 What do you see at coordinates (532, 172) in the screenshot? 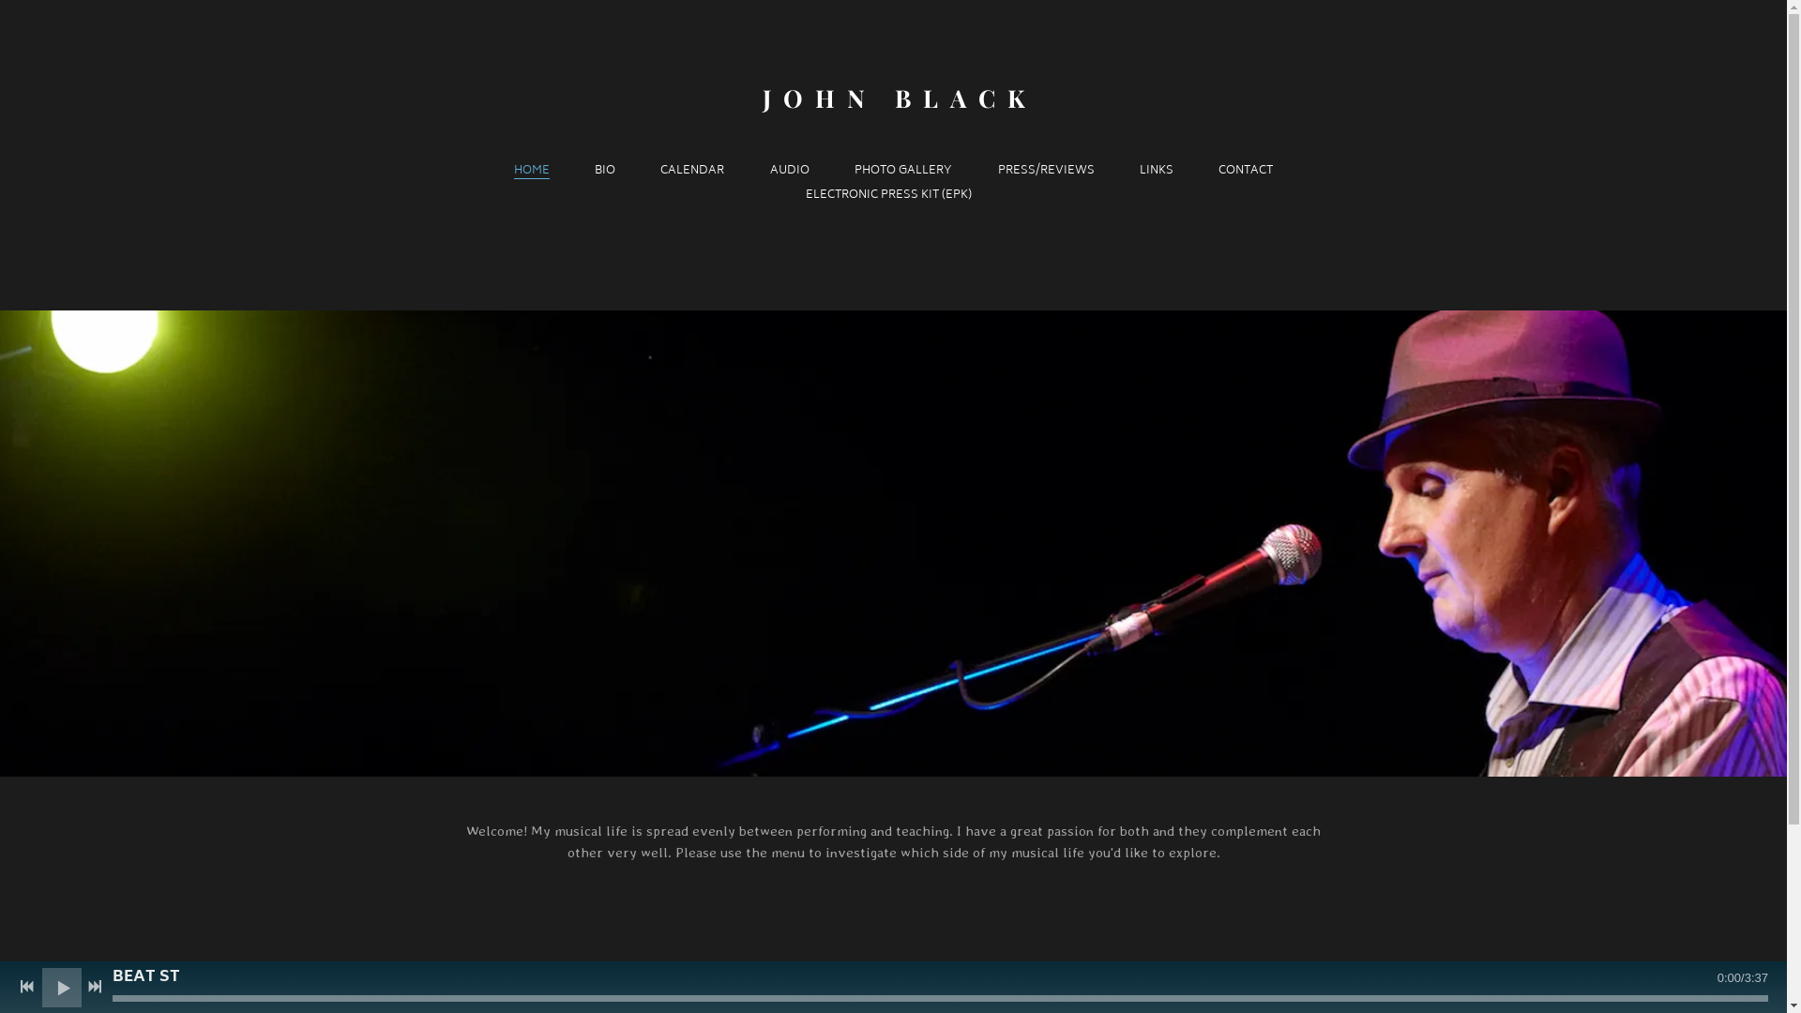
I see `HOME` at bounding box center [532, 172].